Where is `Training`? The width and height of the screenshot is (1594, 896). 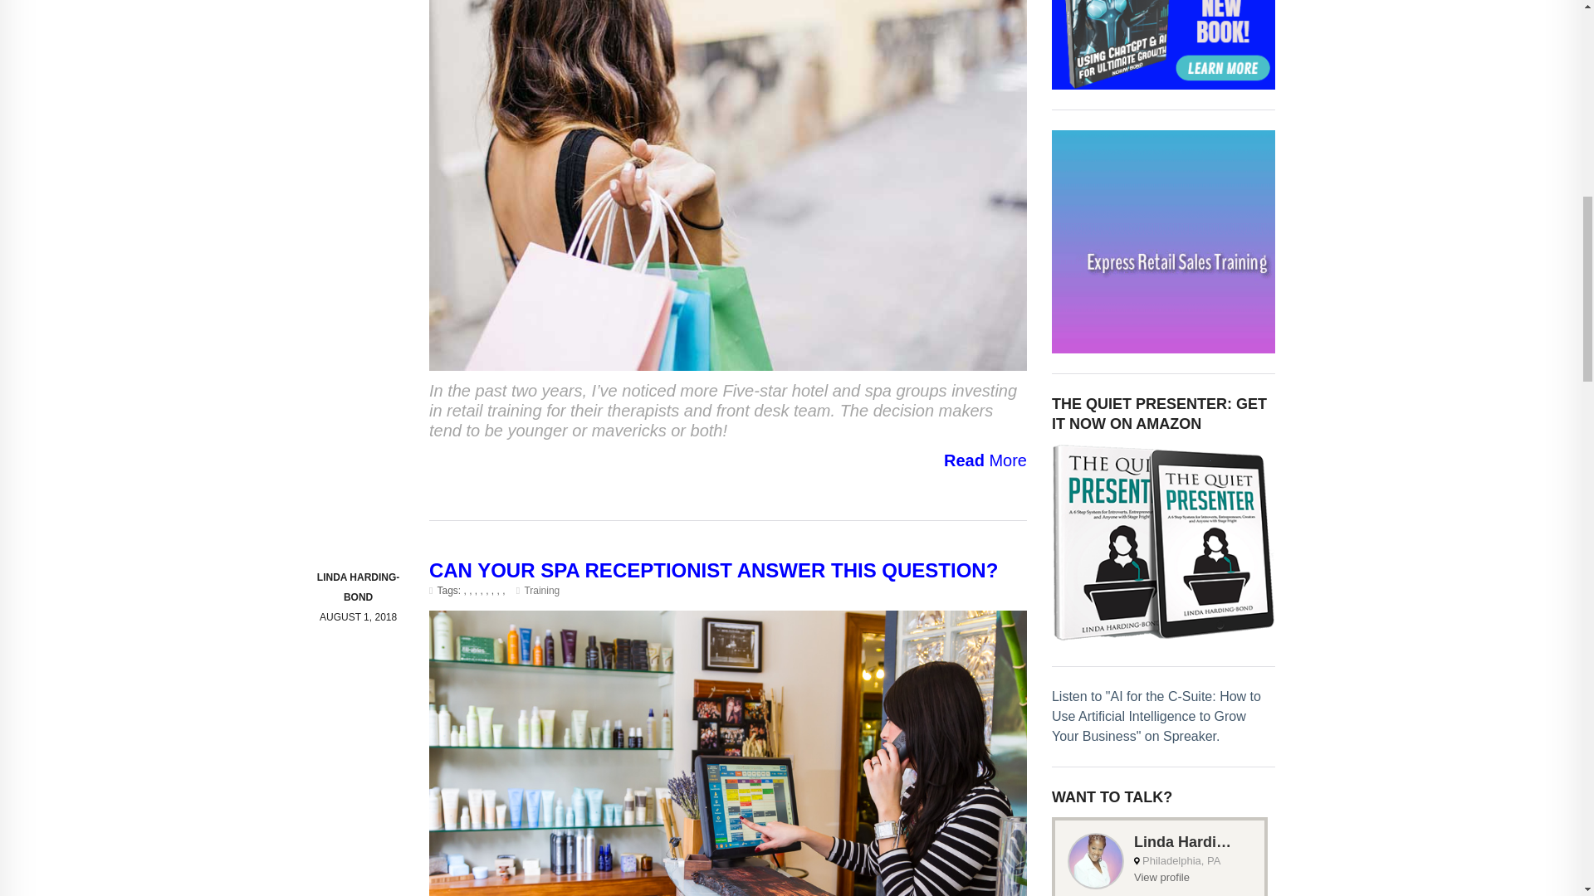
Training is located at coordinates (541, 591).